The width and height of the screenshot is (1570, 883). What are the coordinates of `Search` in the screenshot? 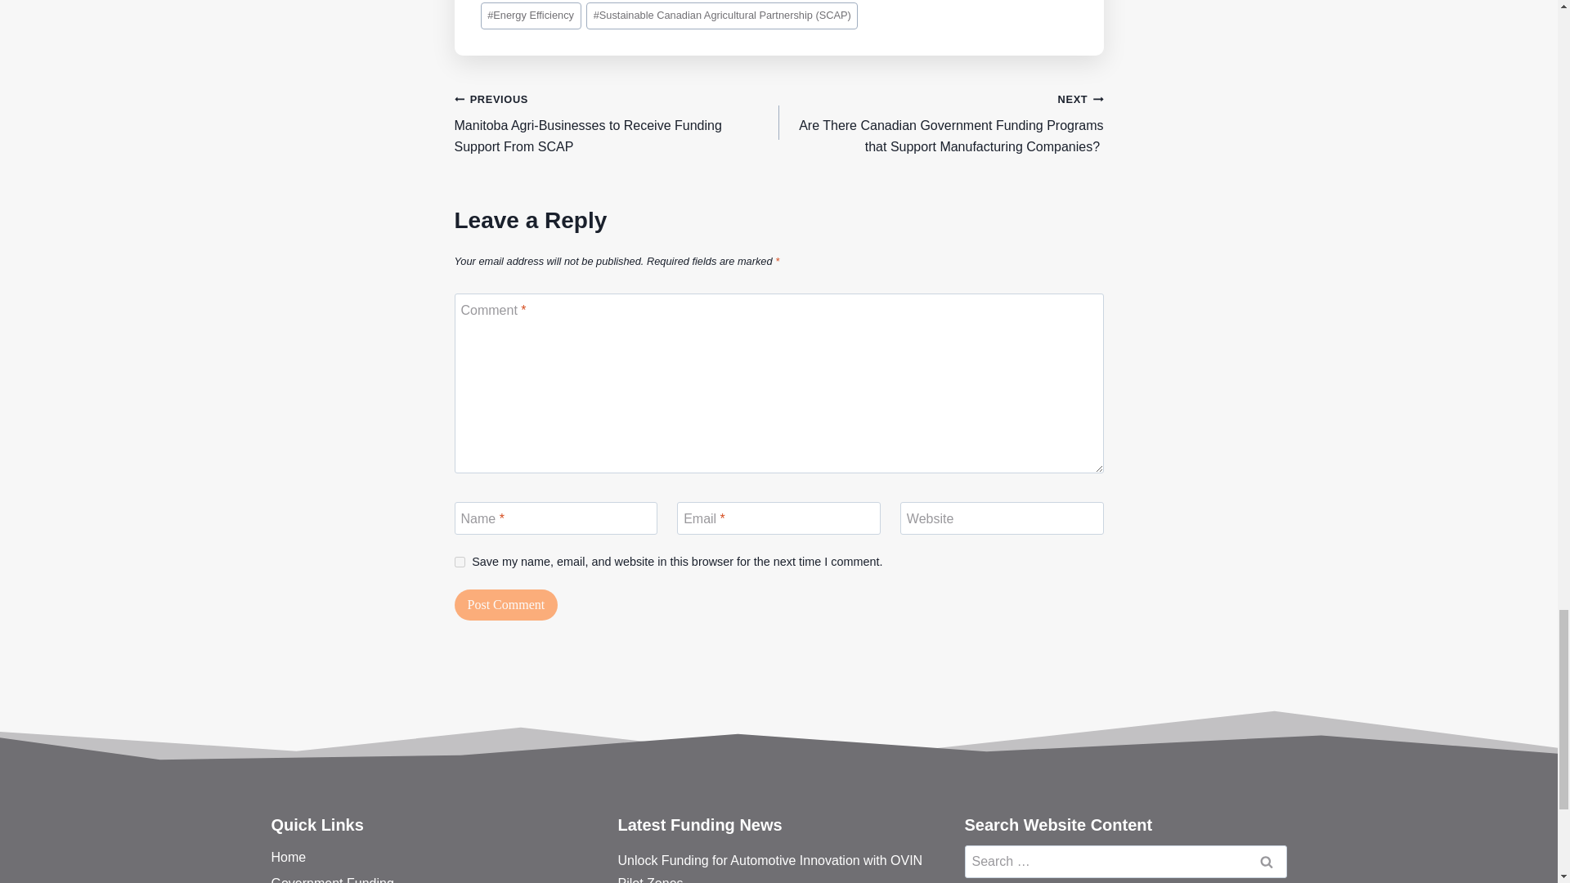 It's located at (1267, 861).